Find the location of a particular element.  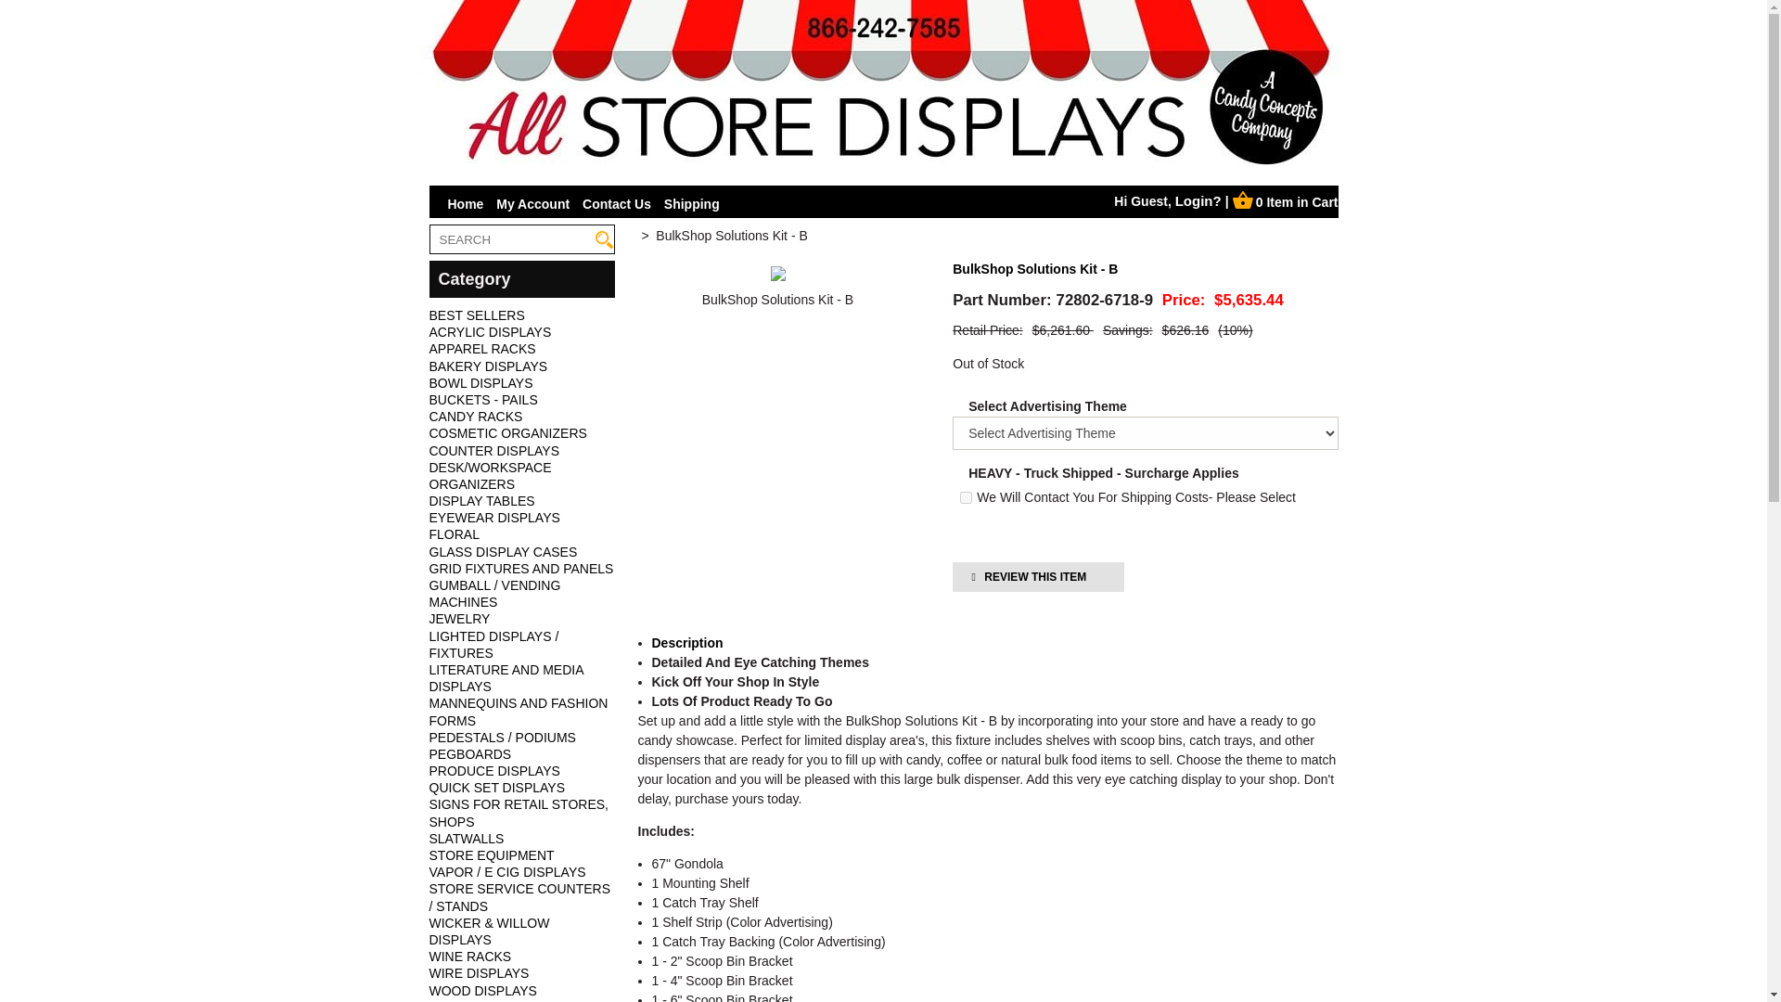

PRODUCE DISPLAYS is located at coordinates (493, 770).